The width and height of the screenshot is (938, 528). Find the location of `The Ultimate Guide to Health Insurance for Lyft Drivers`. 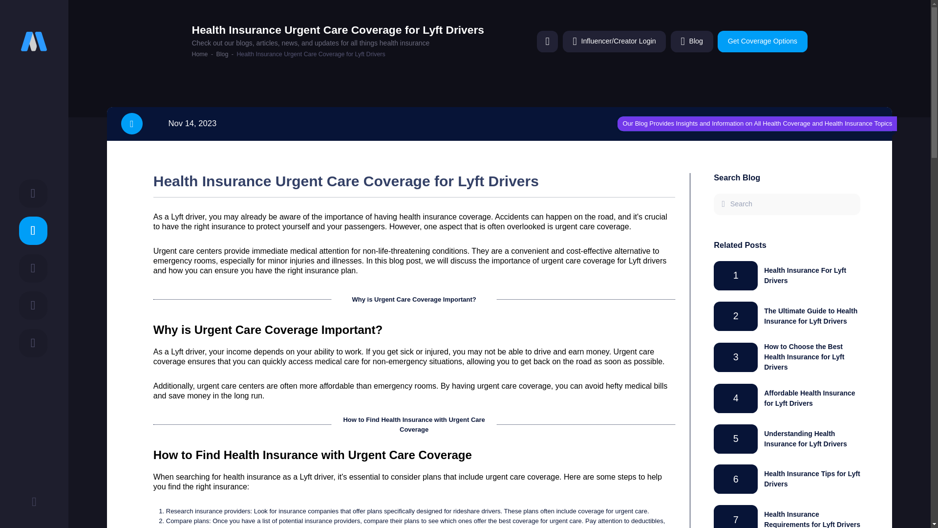

The Ultimate Guide to Health Insurance for Lyft Drivers is located at coordinates (810, 316).